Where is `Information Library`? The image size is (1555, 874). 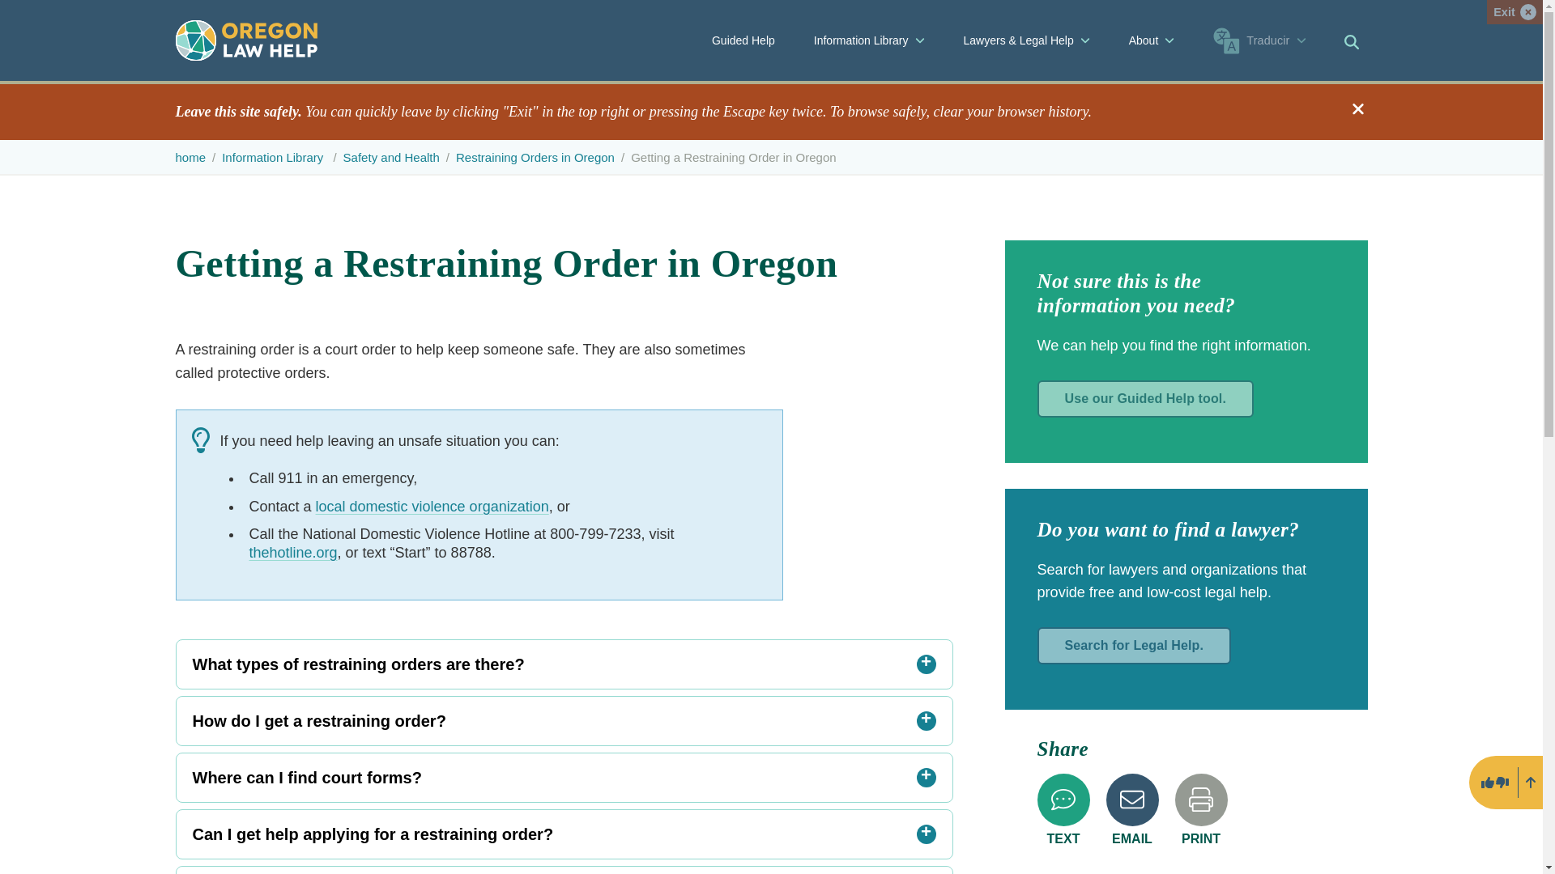
Information Library is located at coordinates (869, 40).